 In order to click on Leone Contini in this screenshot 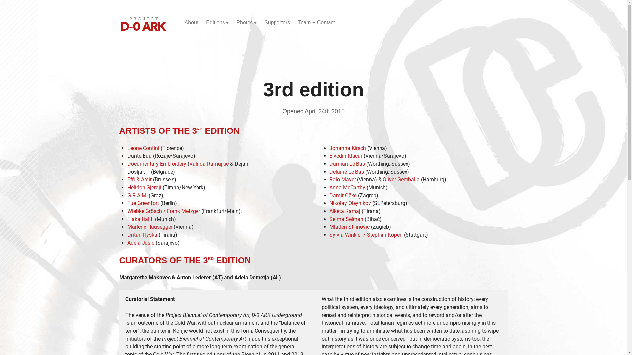, I will do `click(143, 148)`.